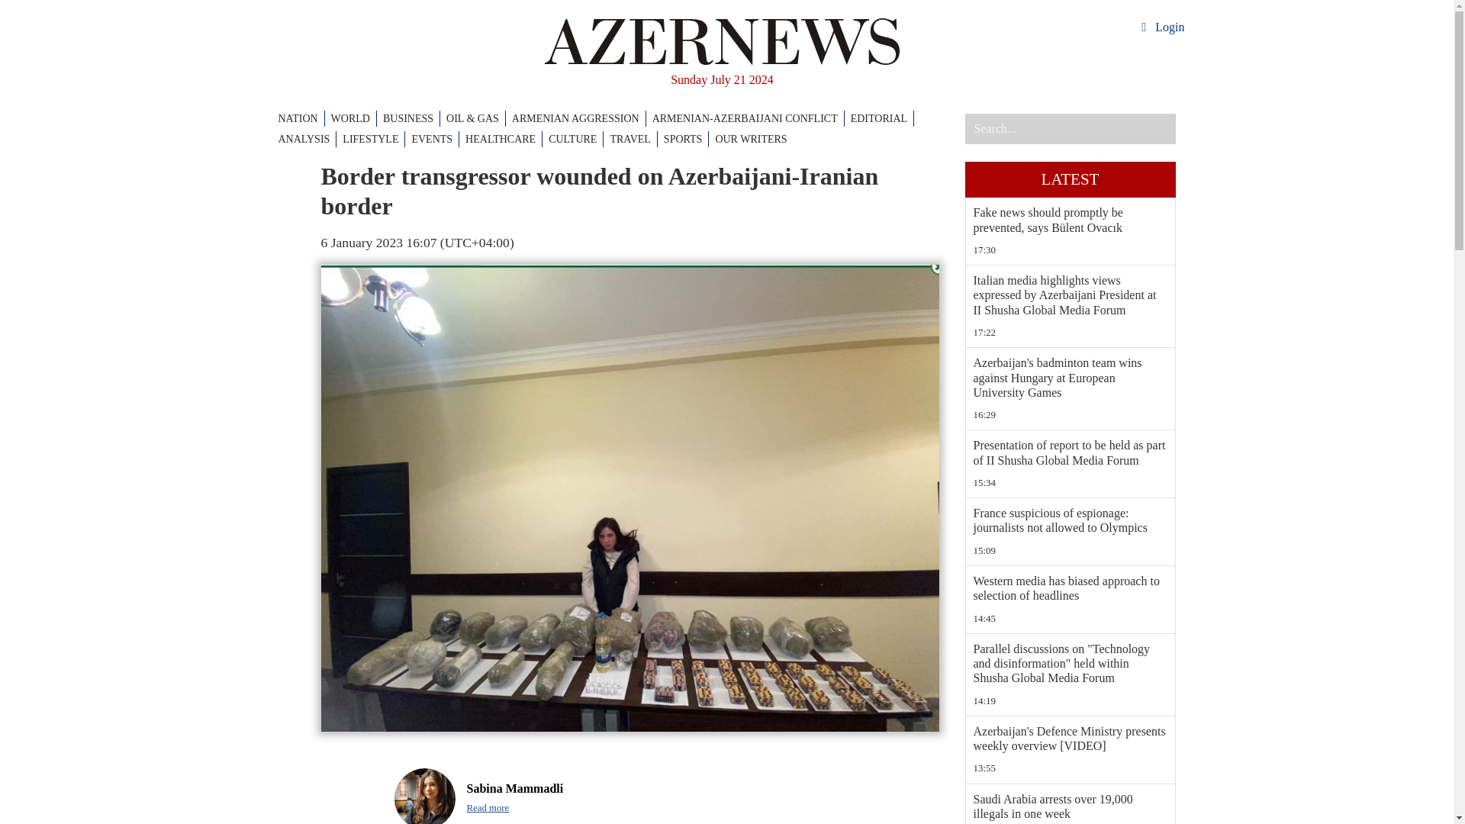 This screenshot has height=824, width=1465. I want to click on SPORTS, so click(686, 139).